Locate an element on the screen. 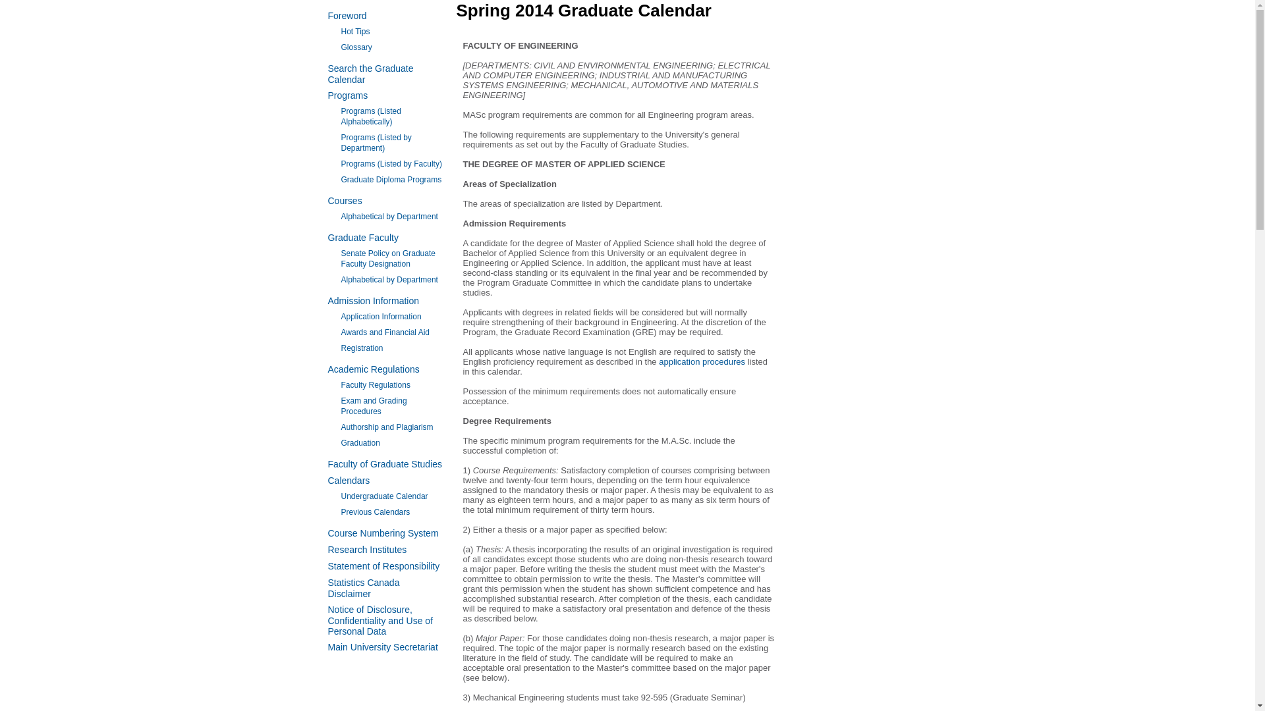 This screenshot has height=711, width=1265. Calendars is located at coordinates (349, 481).